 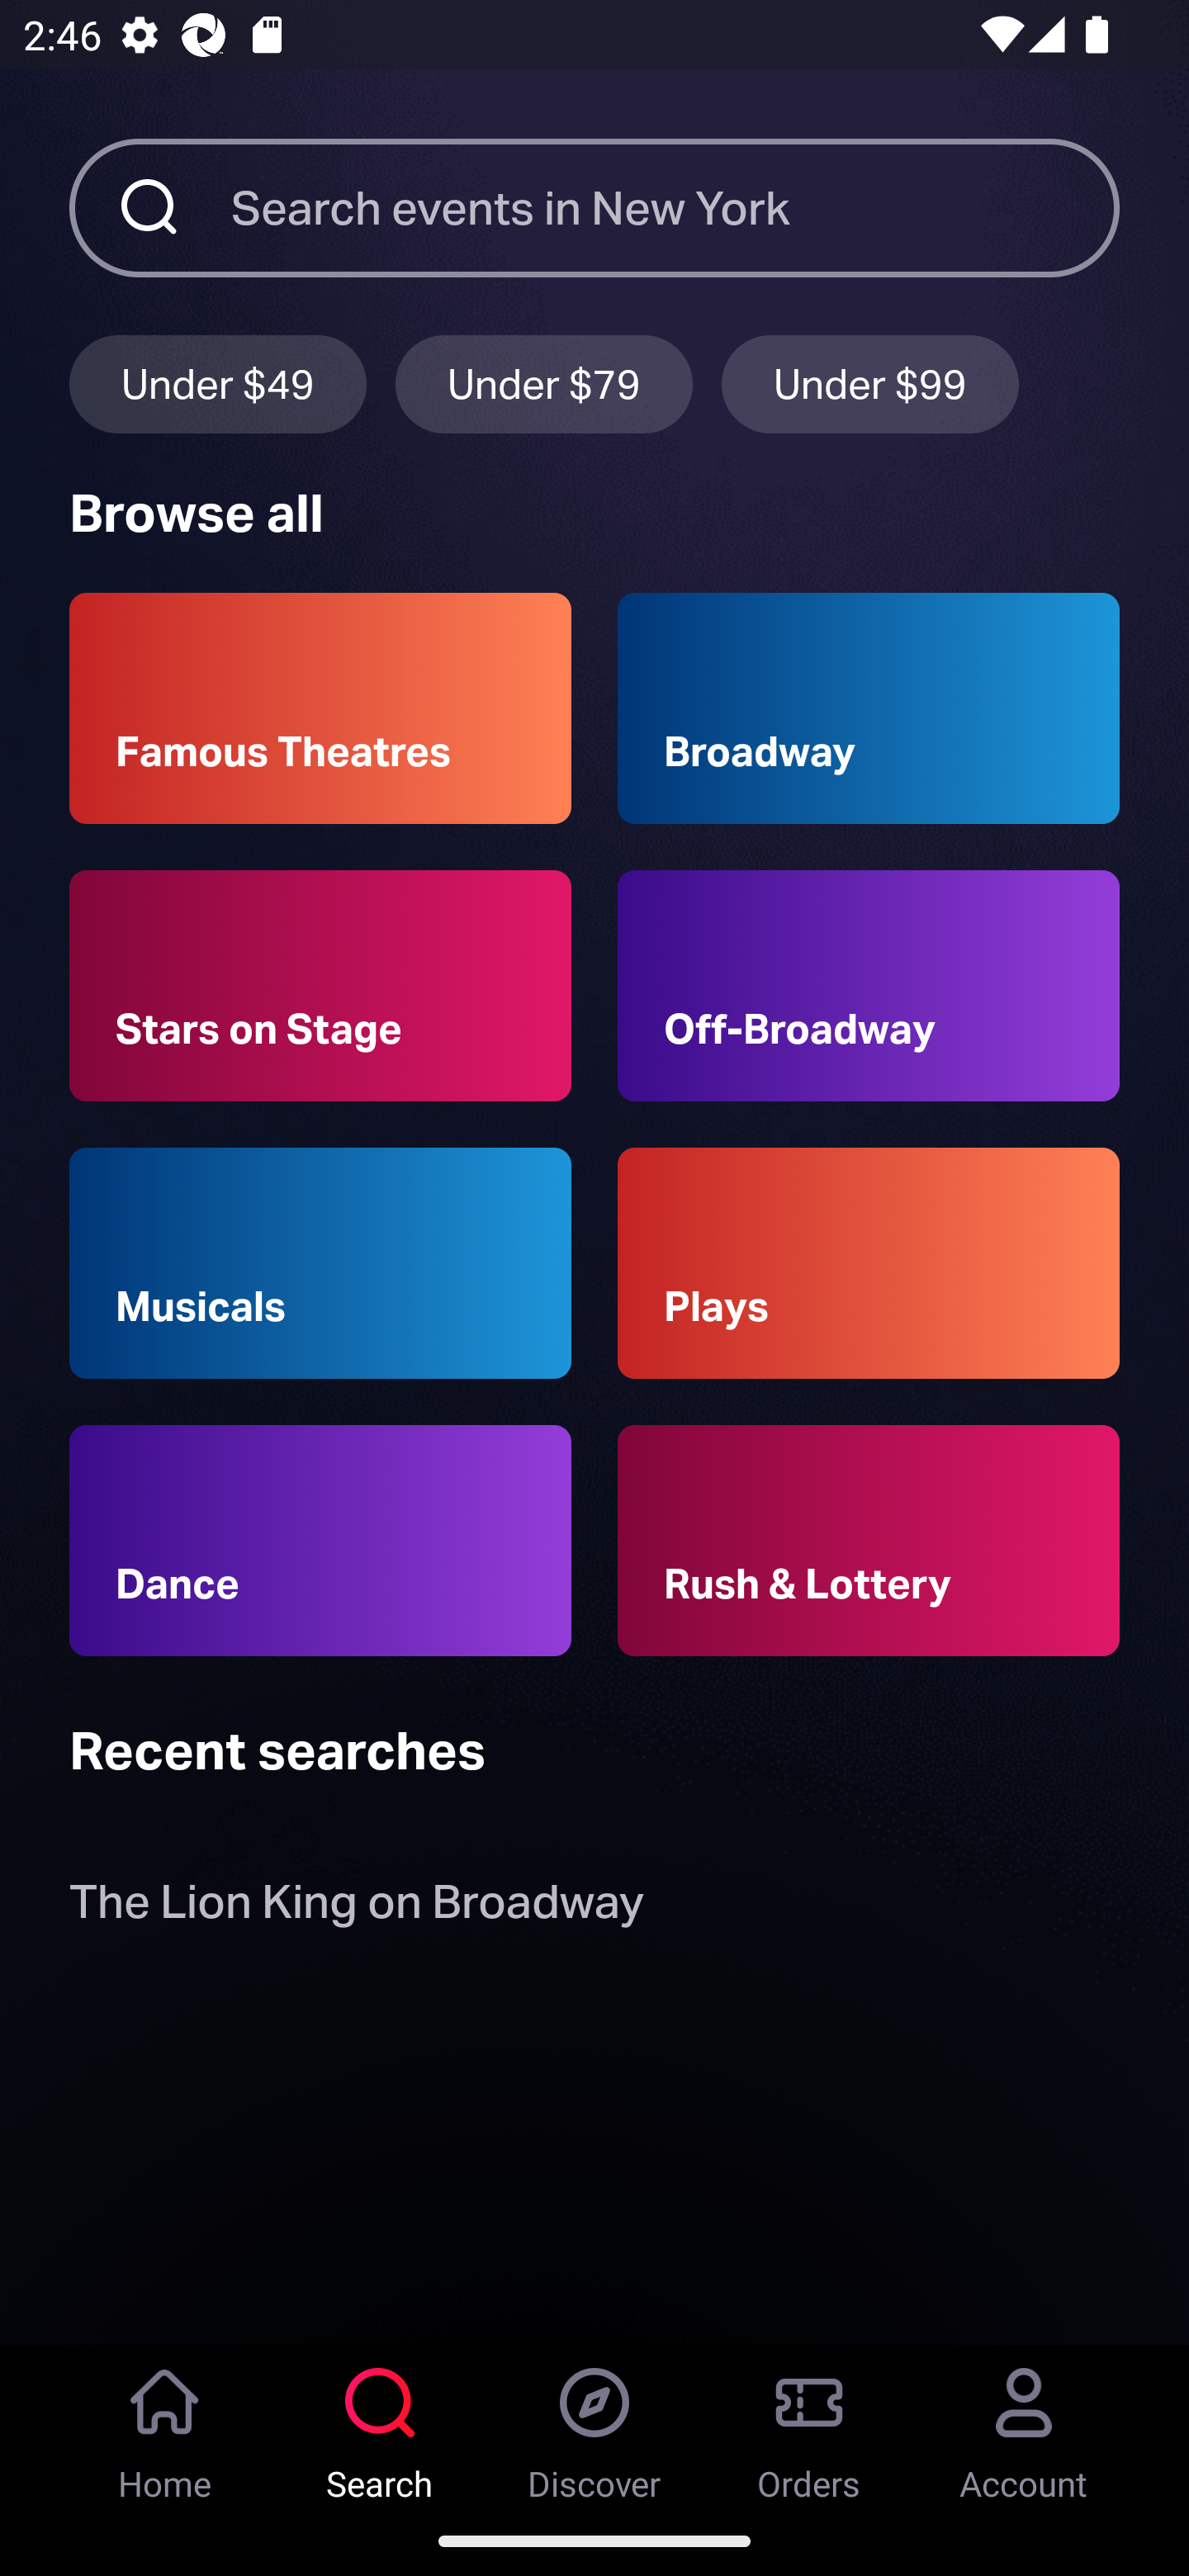 What do you see at coordinates (544, 383) in the screenshot?
I see `Under $79` at bounding box center [544, 383].